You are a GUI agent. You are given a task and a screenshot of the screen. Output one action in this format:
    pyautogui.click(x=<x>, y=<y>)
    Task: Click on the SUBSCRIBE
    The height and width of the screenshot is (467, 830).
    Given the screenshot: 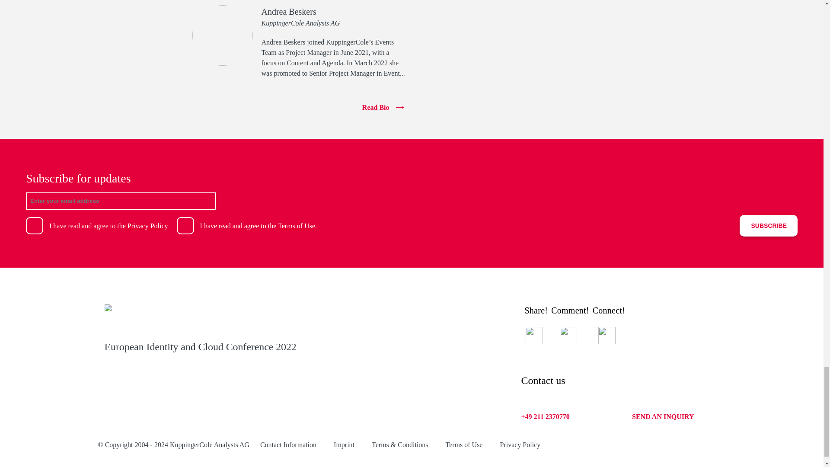 What is the action you would take?
    pyautogui.click(x=769, y=225)
    